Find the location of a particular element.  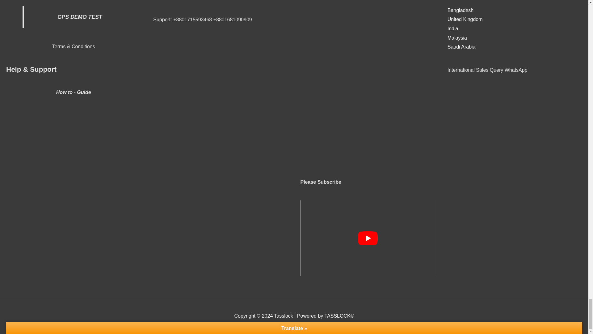

Please Subscribe is located at coordinates (321, 182).